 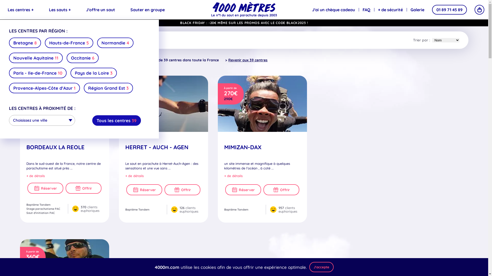 What do you see at coordinates (83, 58) in the screenshot?
I see `Occitanie 6` at bounding box center [83, 58].